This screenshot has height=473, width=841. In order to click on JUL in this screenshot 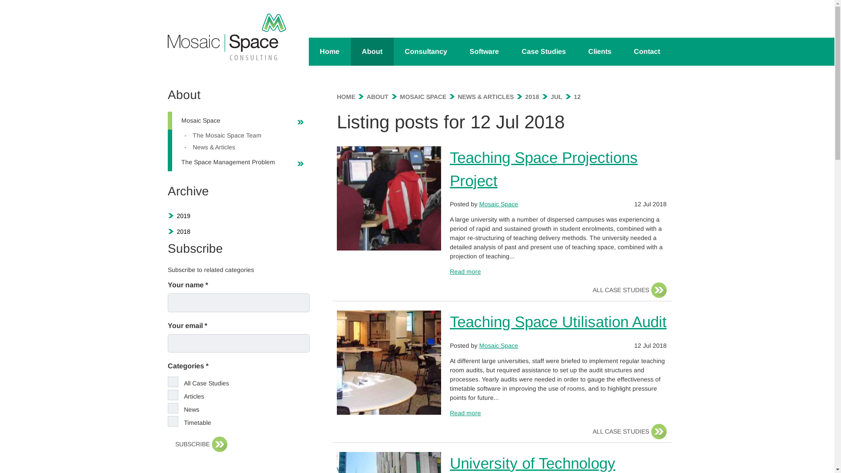, I will do `click(556, 97)`.